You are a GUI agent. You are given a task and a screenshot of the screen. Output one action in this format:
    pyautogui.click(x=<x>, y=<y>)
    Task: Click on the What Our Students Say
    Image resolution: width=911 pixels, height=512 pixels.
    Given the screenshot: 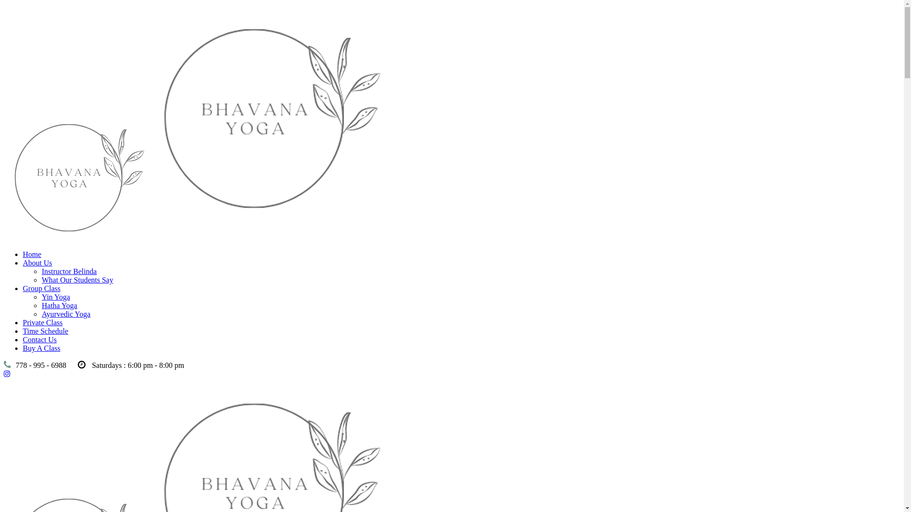 What is the action you would take?
    pyautogui.click(x=78, y=280)
    